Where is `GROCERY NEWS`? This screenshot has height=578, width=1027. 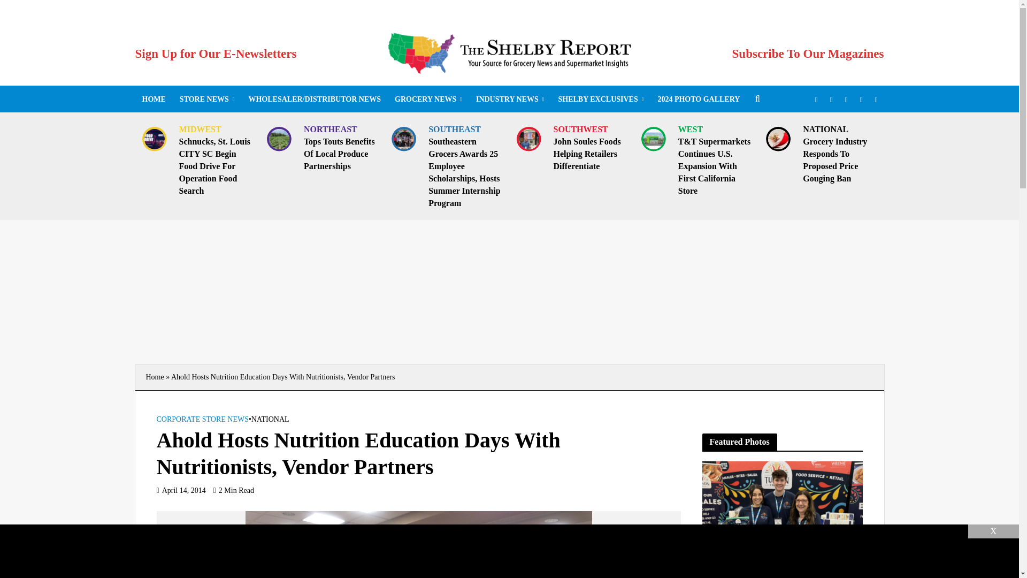 GROCERY NEWS is located at coordinates (428, 99).